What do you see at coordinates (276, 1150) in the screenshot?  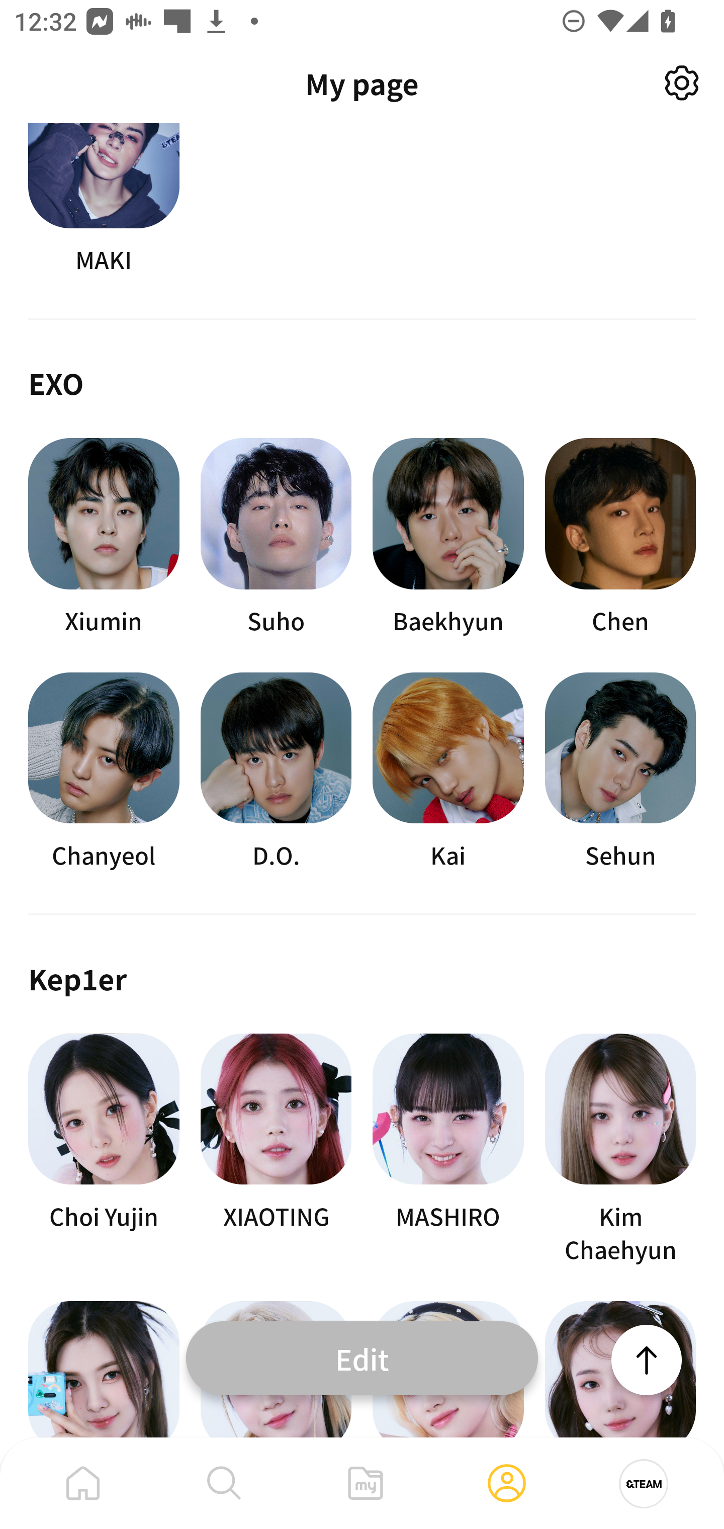 I see `XIAOTING` at bounding box center [276, 1150].